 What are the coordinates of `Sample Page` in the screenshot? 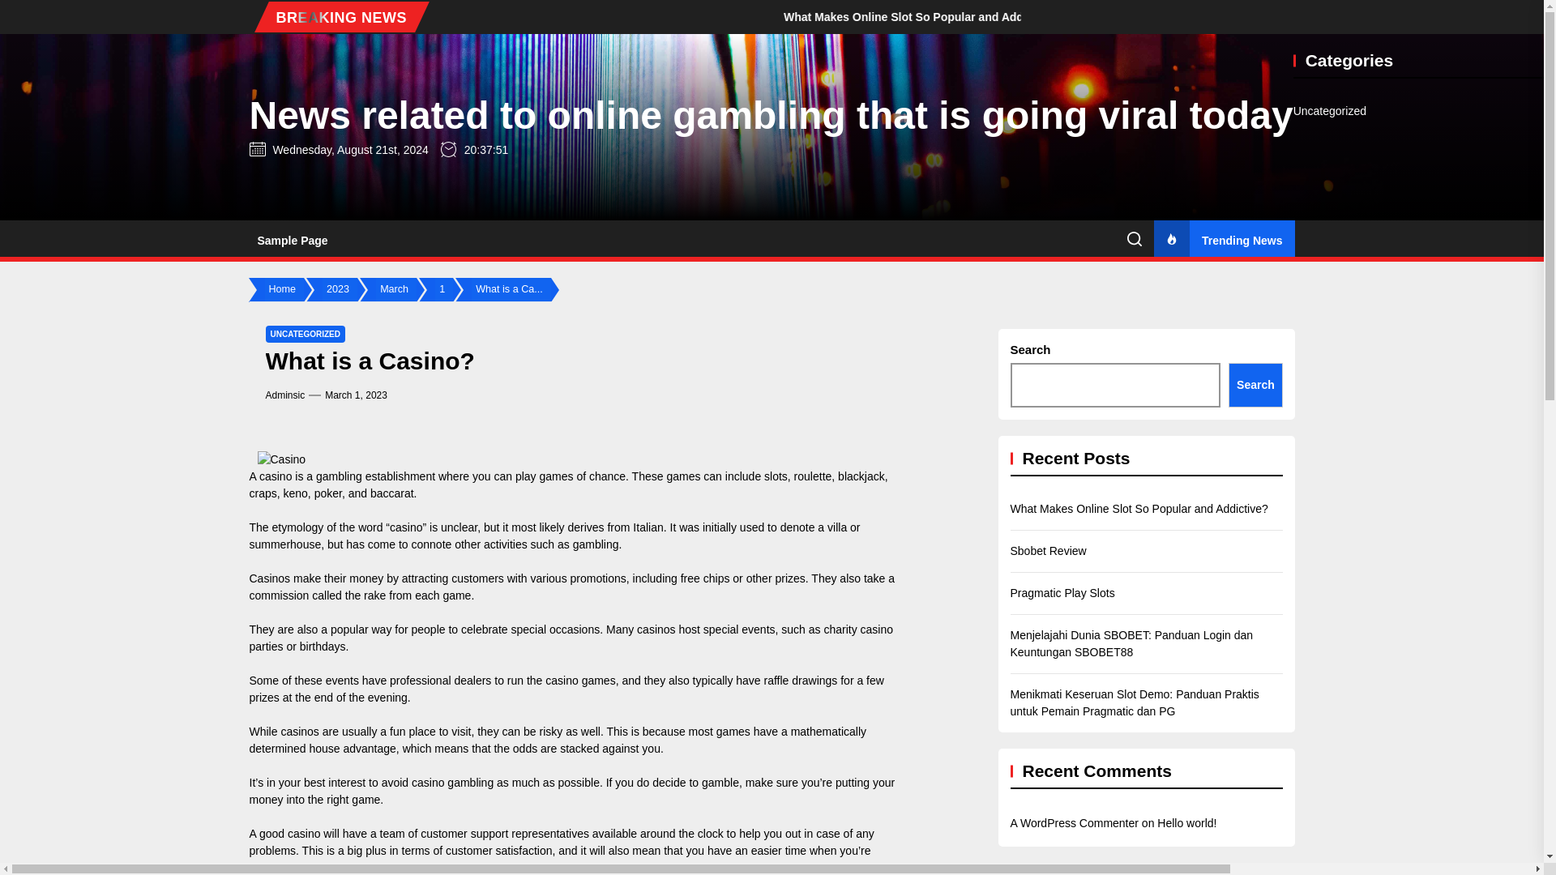 It's located at (292, 240).